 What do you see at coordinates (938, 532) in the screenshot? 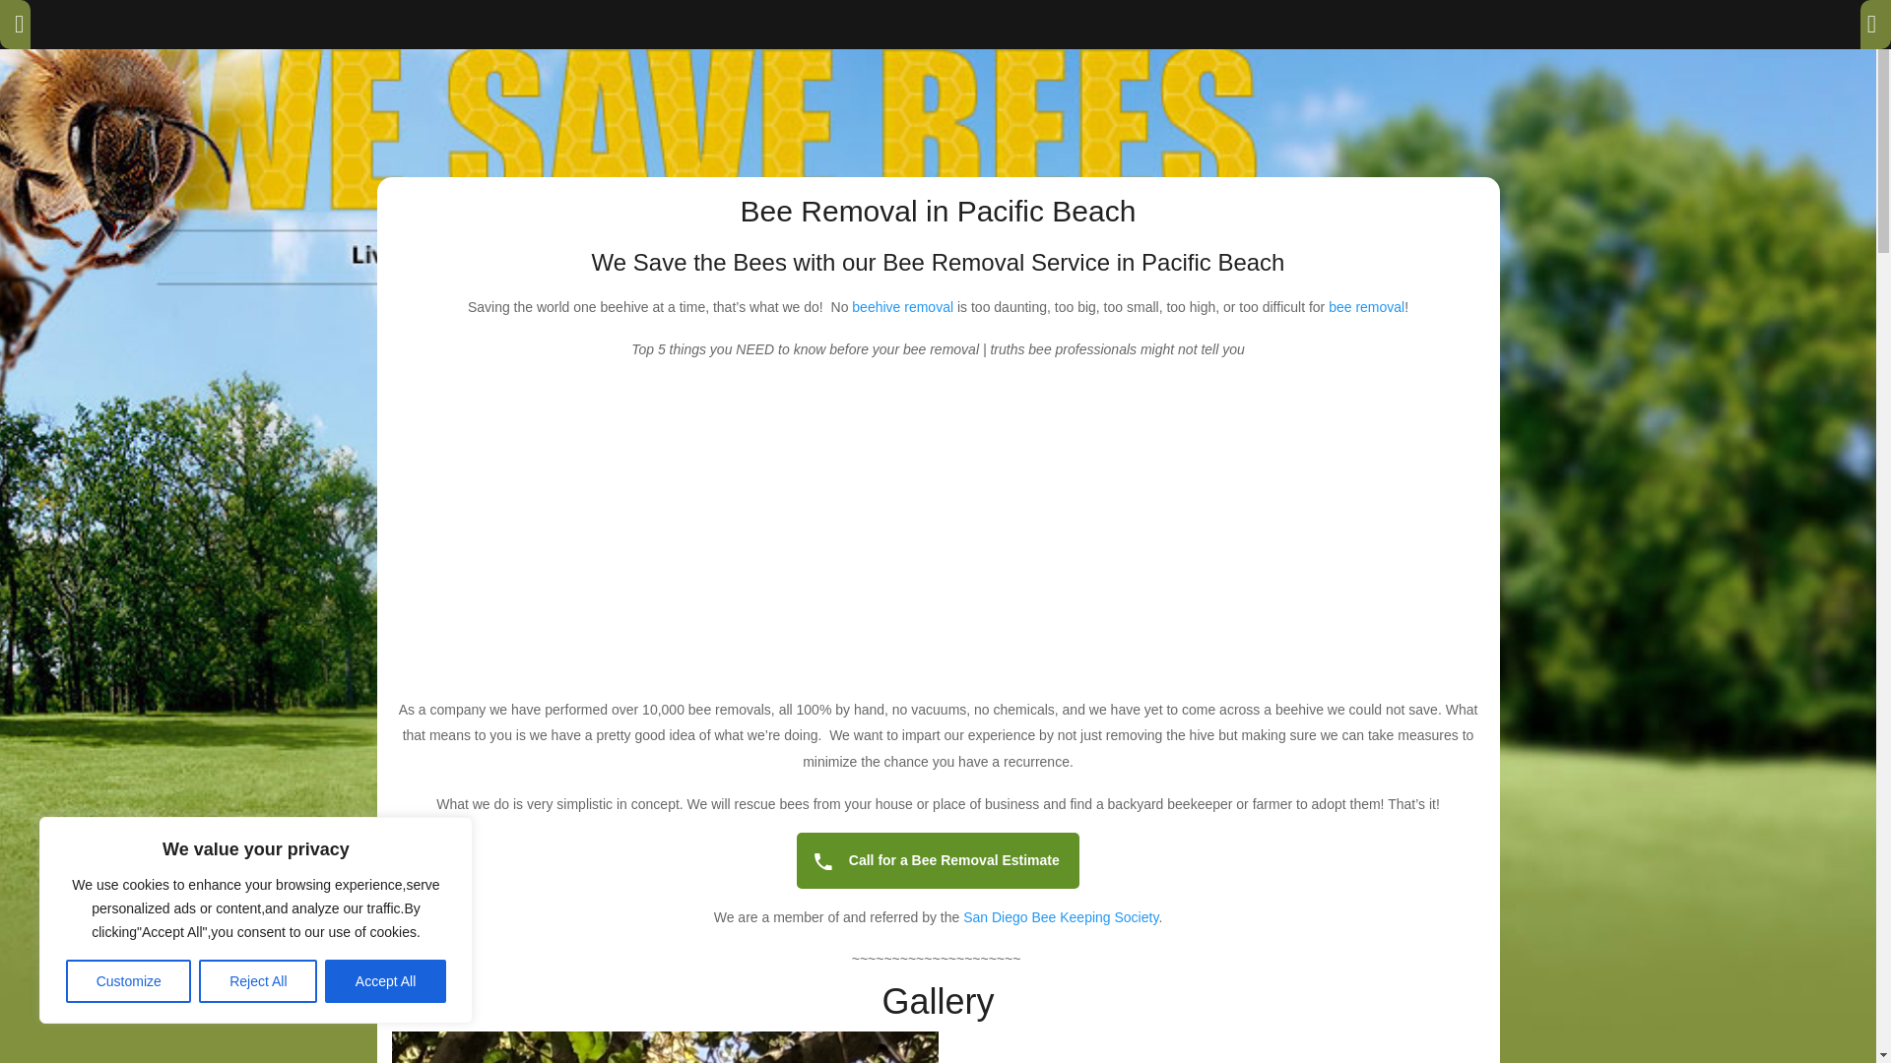
I see `YouTube video player` at bounding box center [938, 532].